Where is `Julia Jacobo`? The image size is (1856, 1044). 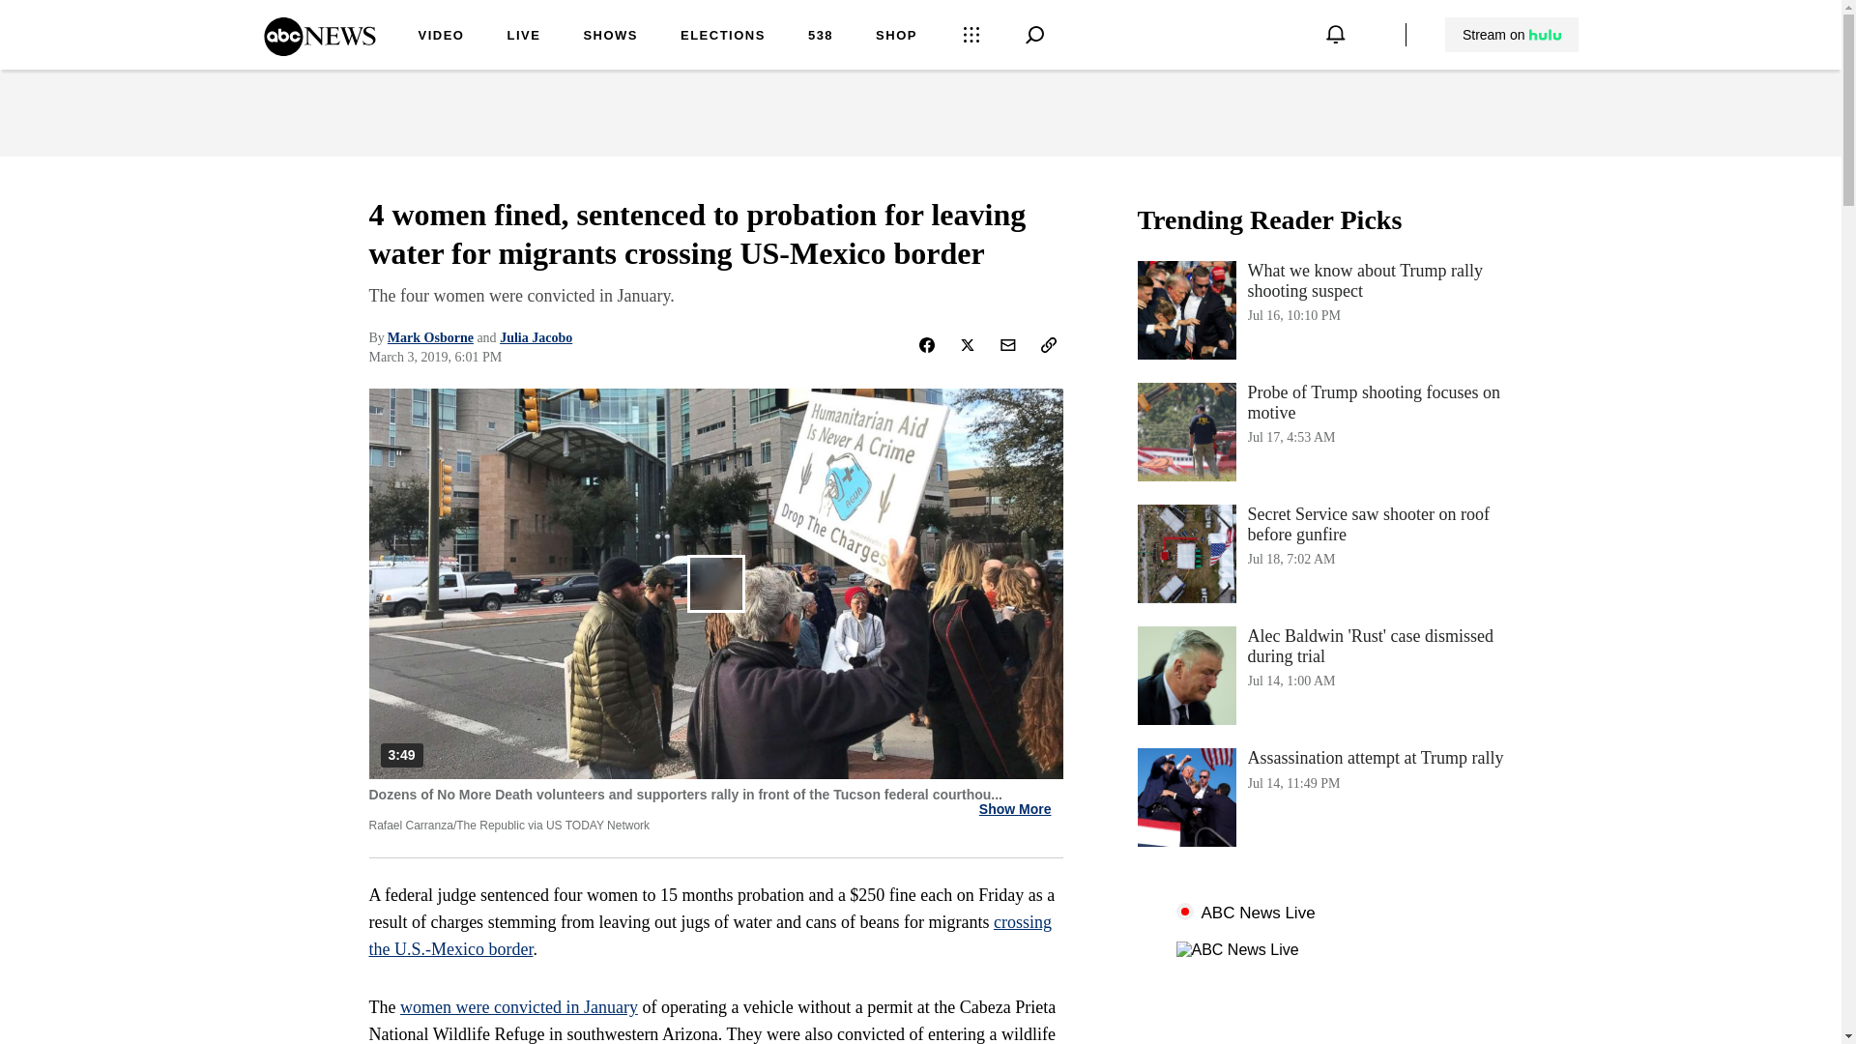 Julia Jacobo is located at coordinates (536, 338).